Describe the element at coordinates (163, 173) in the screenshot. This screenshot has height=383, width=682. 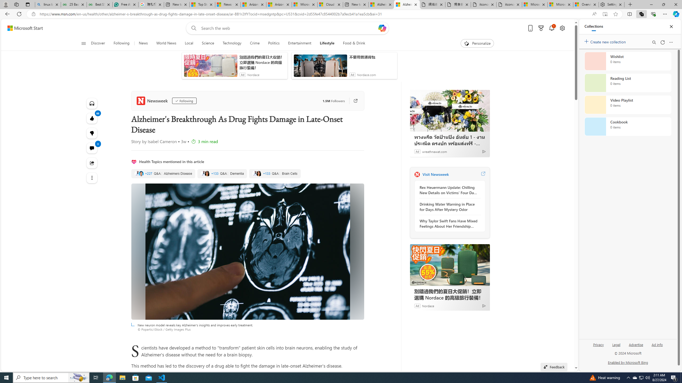
I see `Alzheimers Disease` at that location.